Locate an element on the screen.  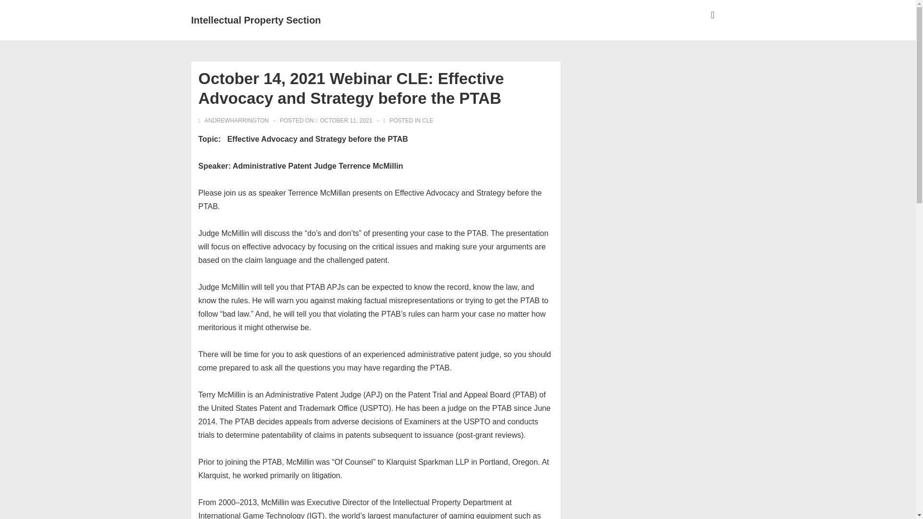
View all posts by andrewharrington is located at coordinates (234, 121).